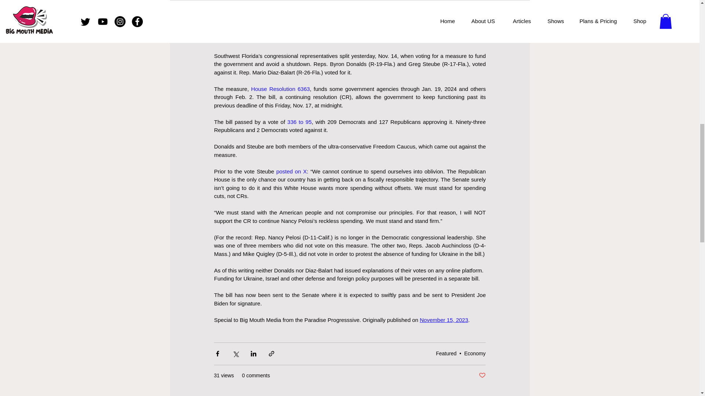  What do you see at coordinates (299, 121) in the screenshot?
I see `336 to 95` at bounding box center [299, 121].